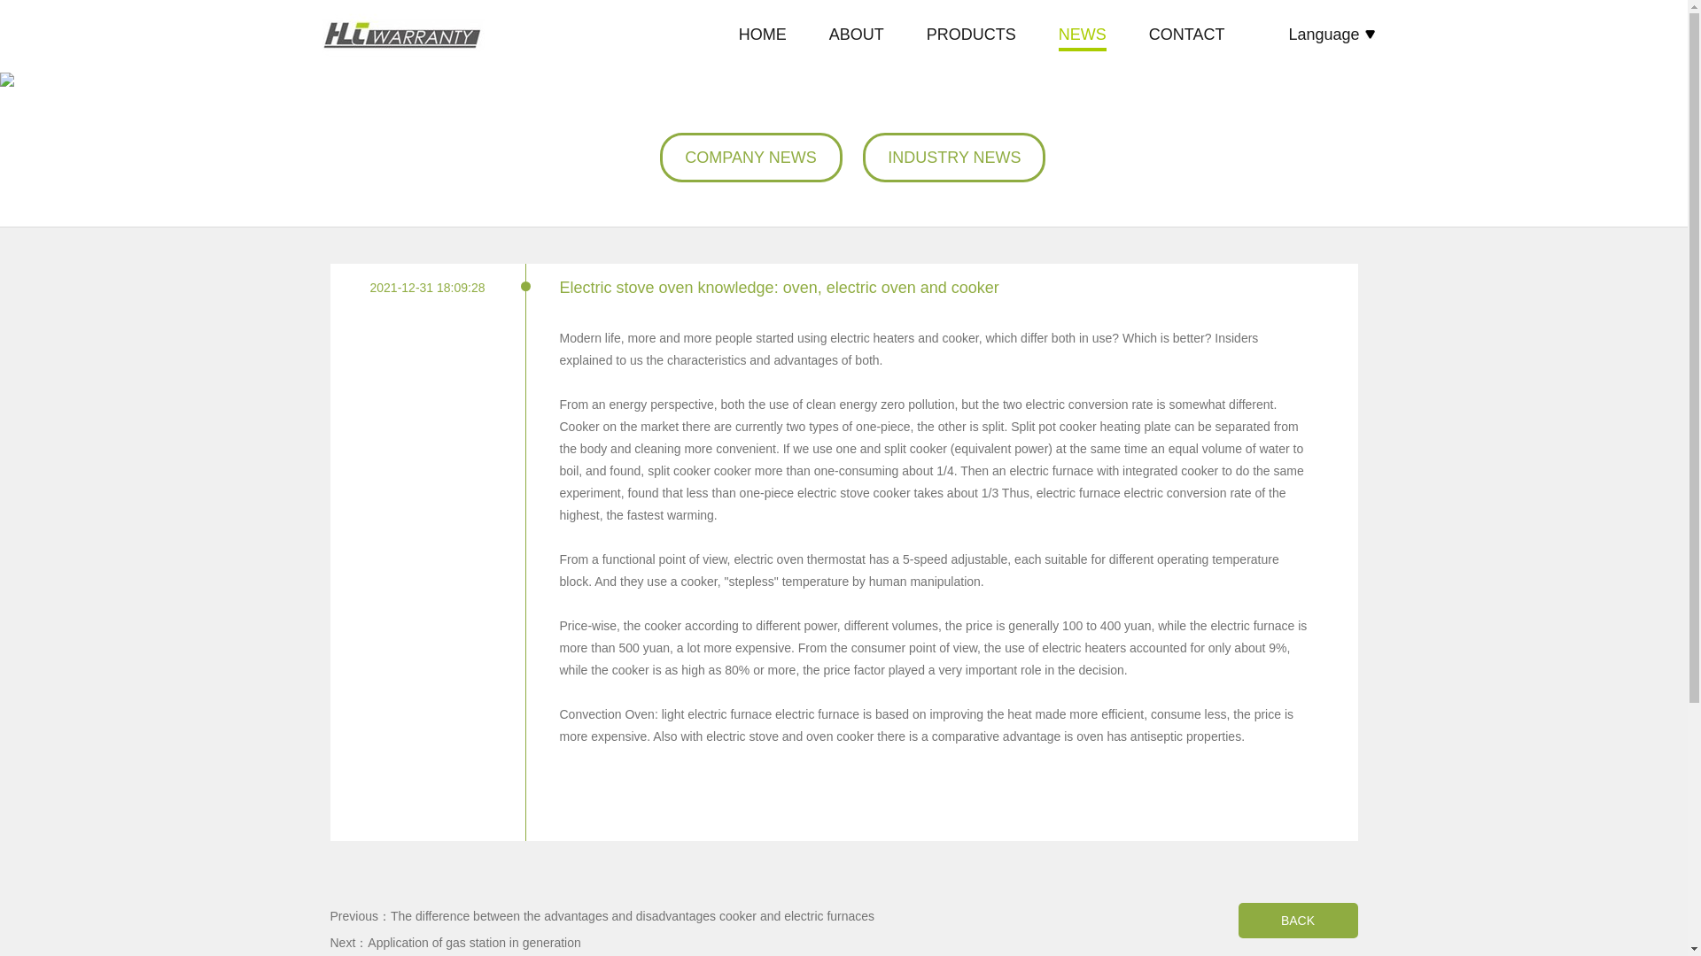 Image resolution: width=1701 pixels, height=956 pixels. Describe the element at coordinates (762, 35) in the screenshot. I see `HOME` at that location.